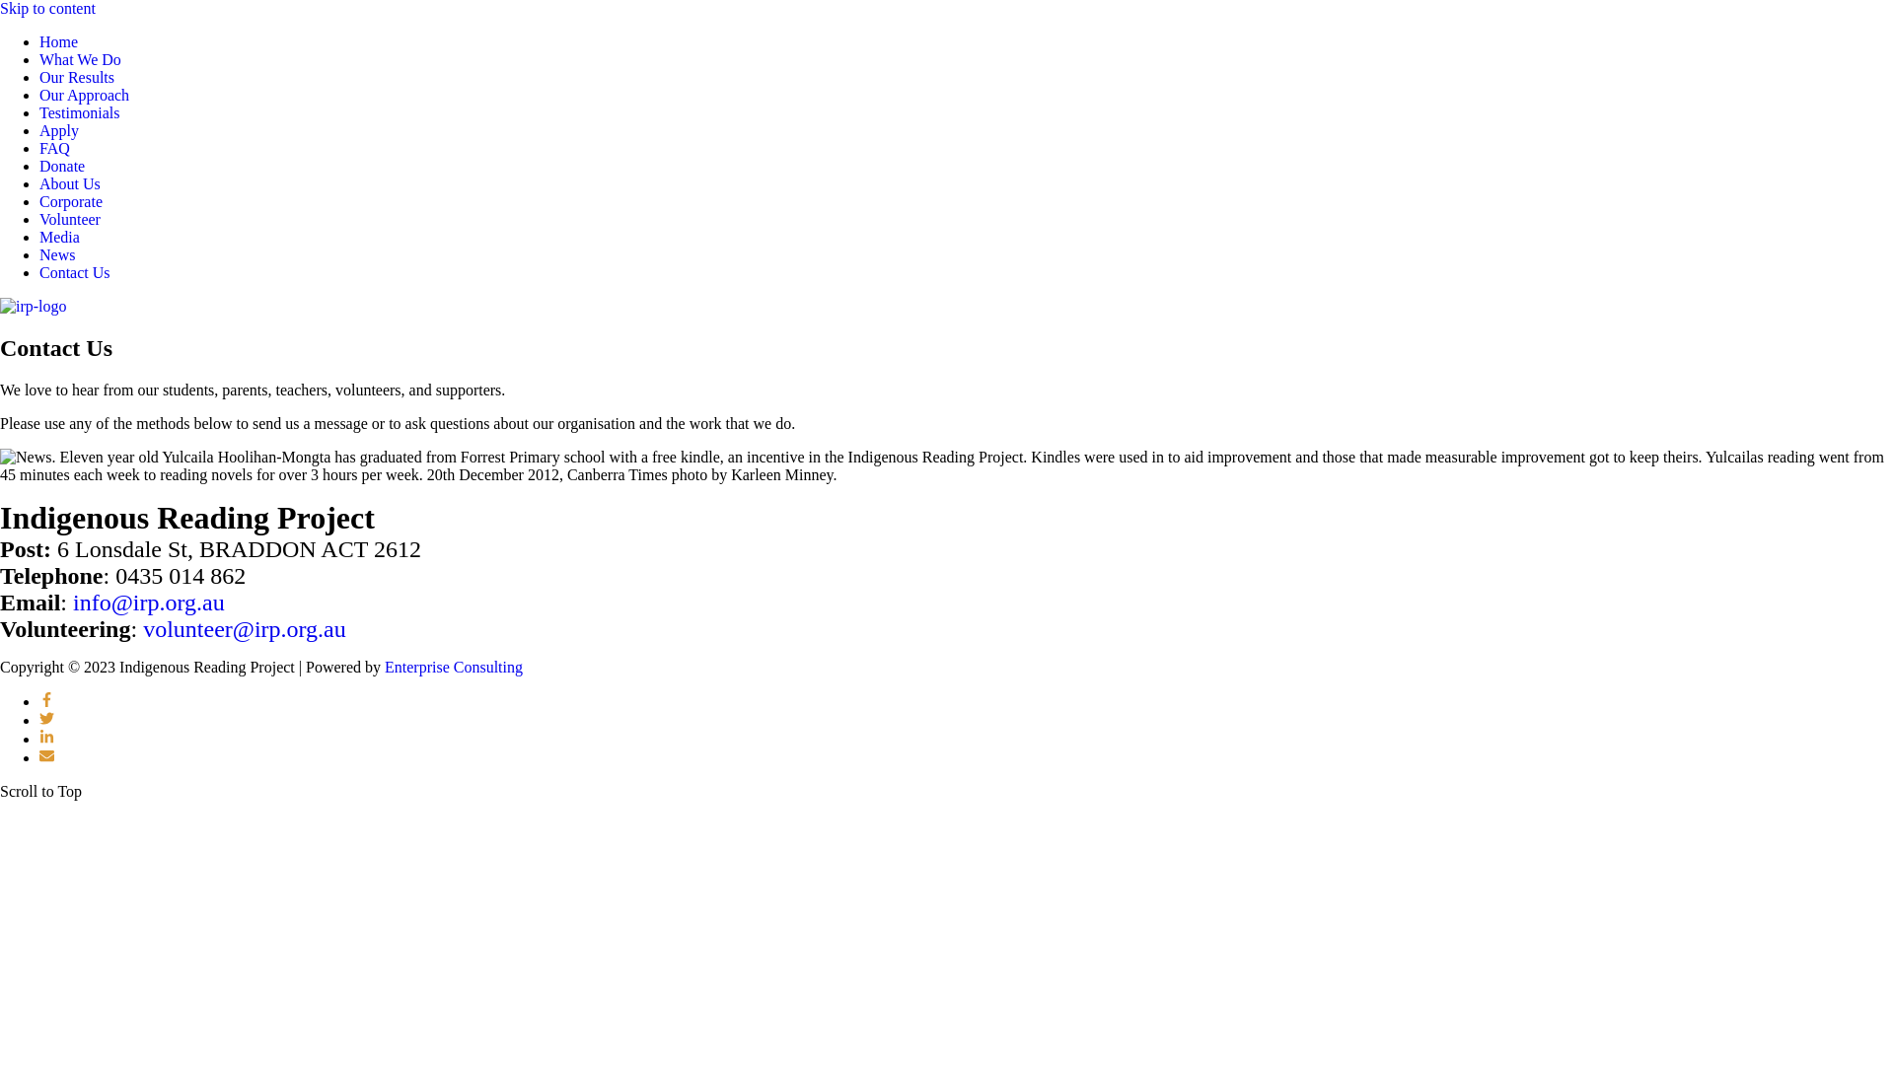  What do you see at coordinates (75, 272) in the screenshot?
I see `Contact Us` at bounding box center [75, 272].